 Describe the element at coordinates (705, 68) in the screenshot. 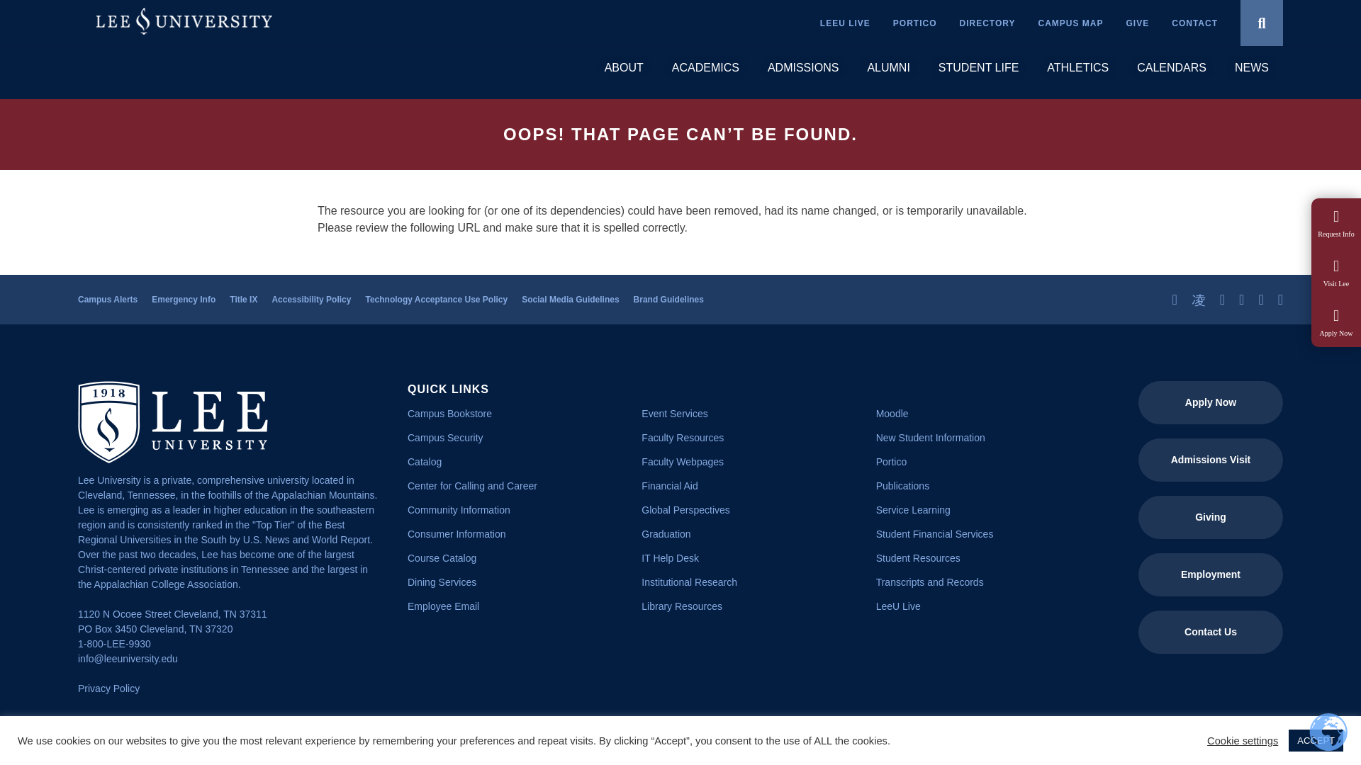

I see `ACADEMICS` at that location.